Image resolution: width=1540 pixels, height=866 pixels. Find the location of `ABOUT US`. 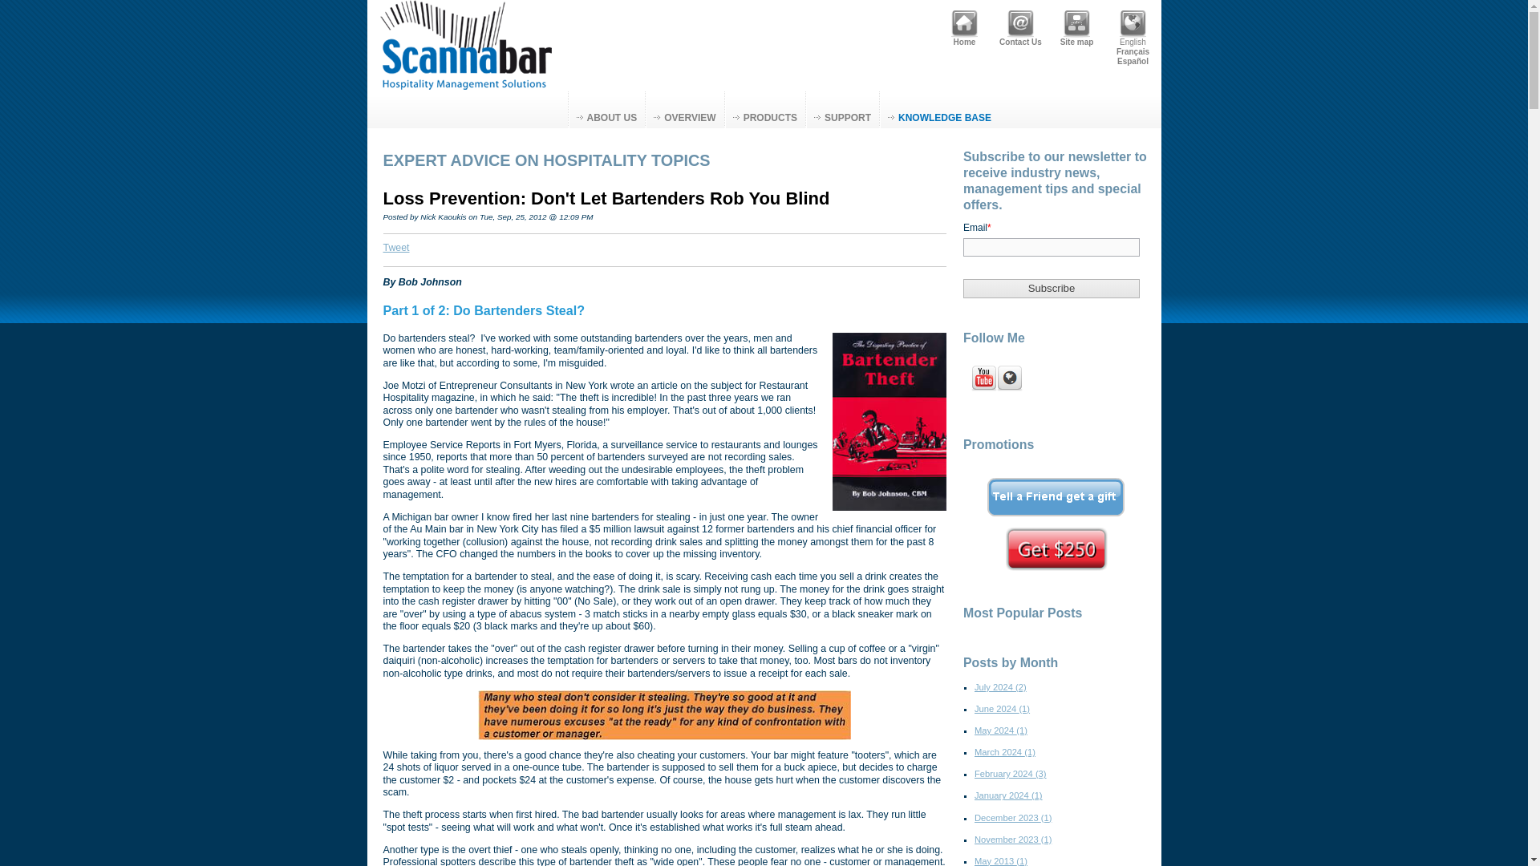

ABOUT US is located at coordinates (606, 109).